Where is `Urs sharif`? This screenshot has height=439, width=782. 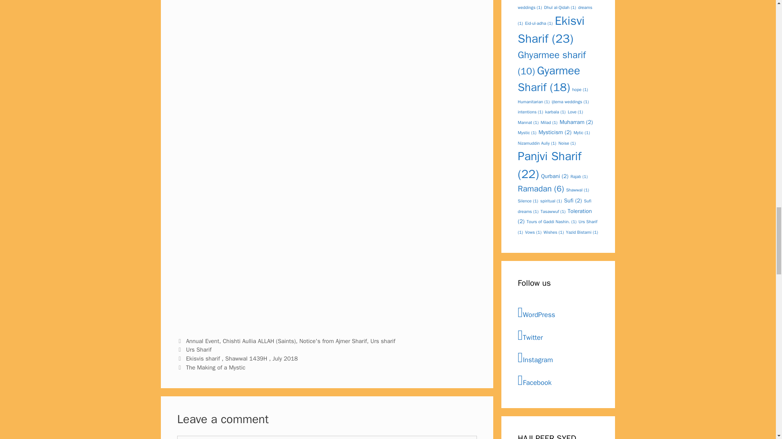
Urs sharif is located at coordinates (382, 341).